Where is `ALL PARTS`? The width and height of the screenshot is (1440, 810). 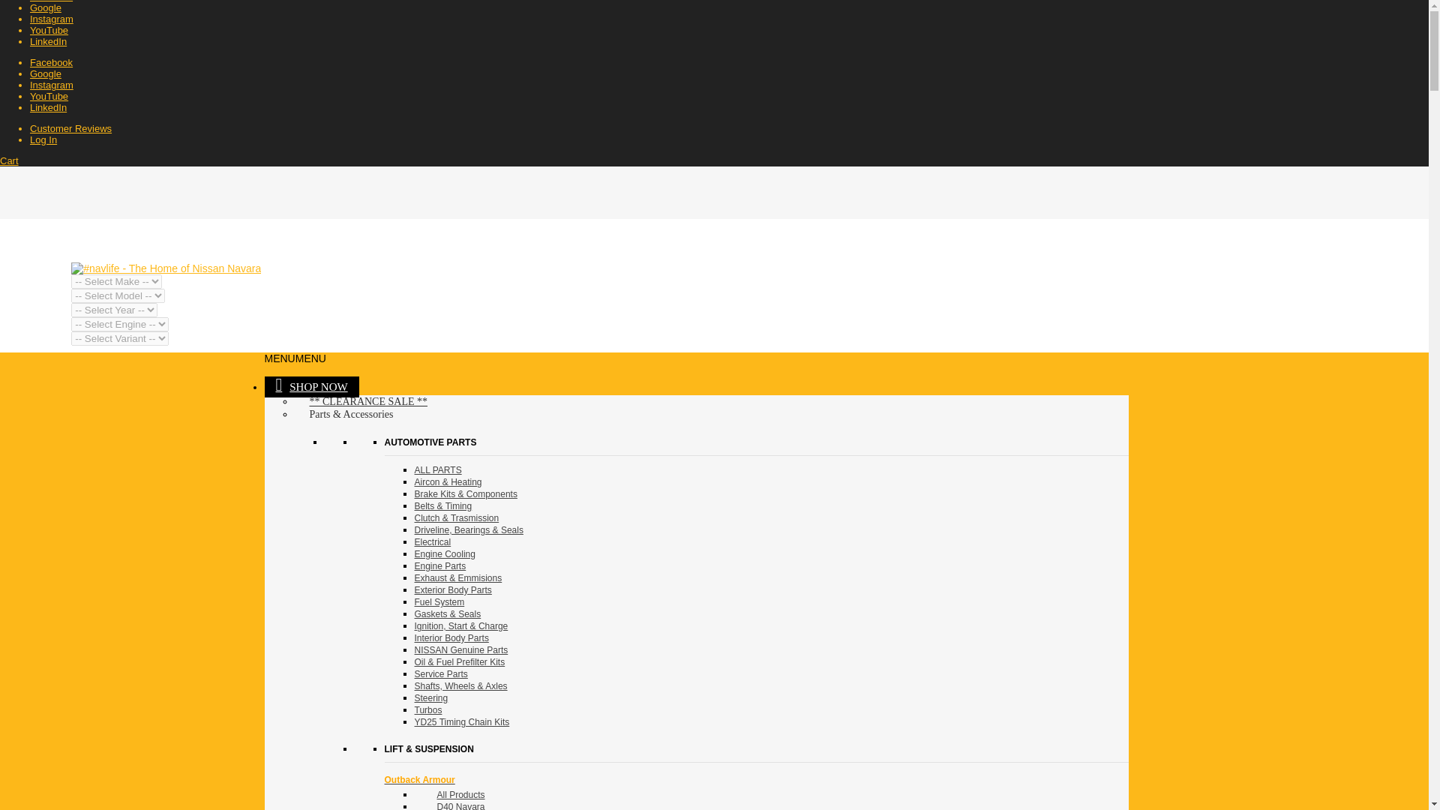 ALL PARTS is located at coordinates (437, 469).